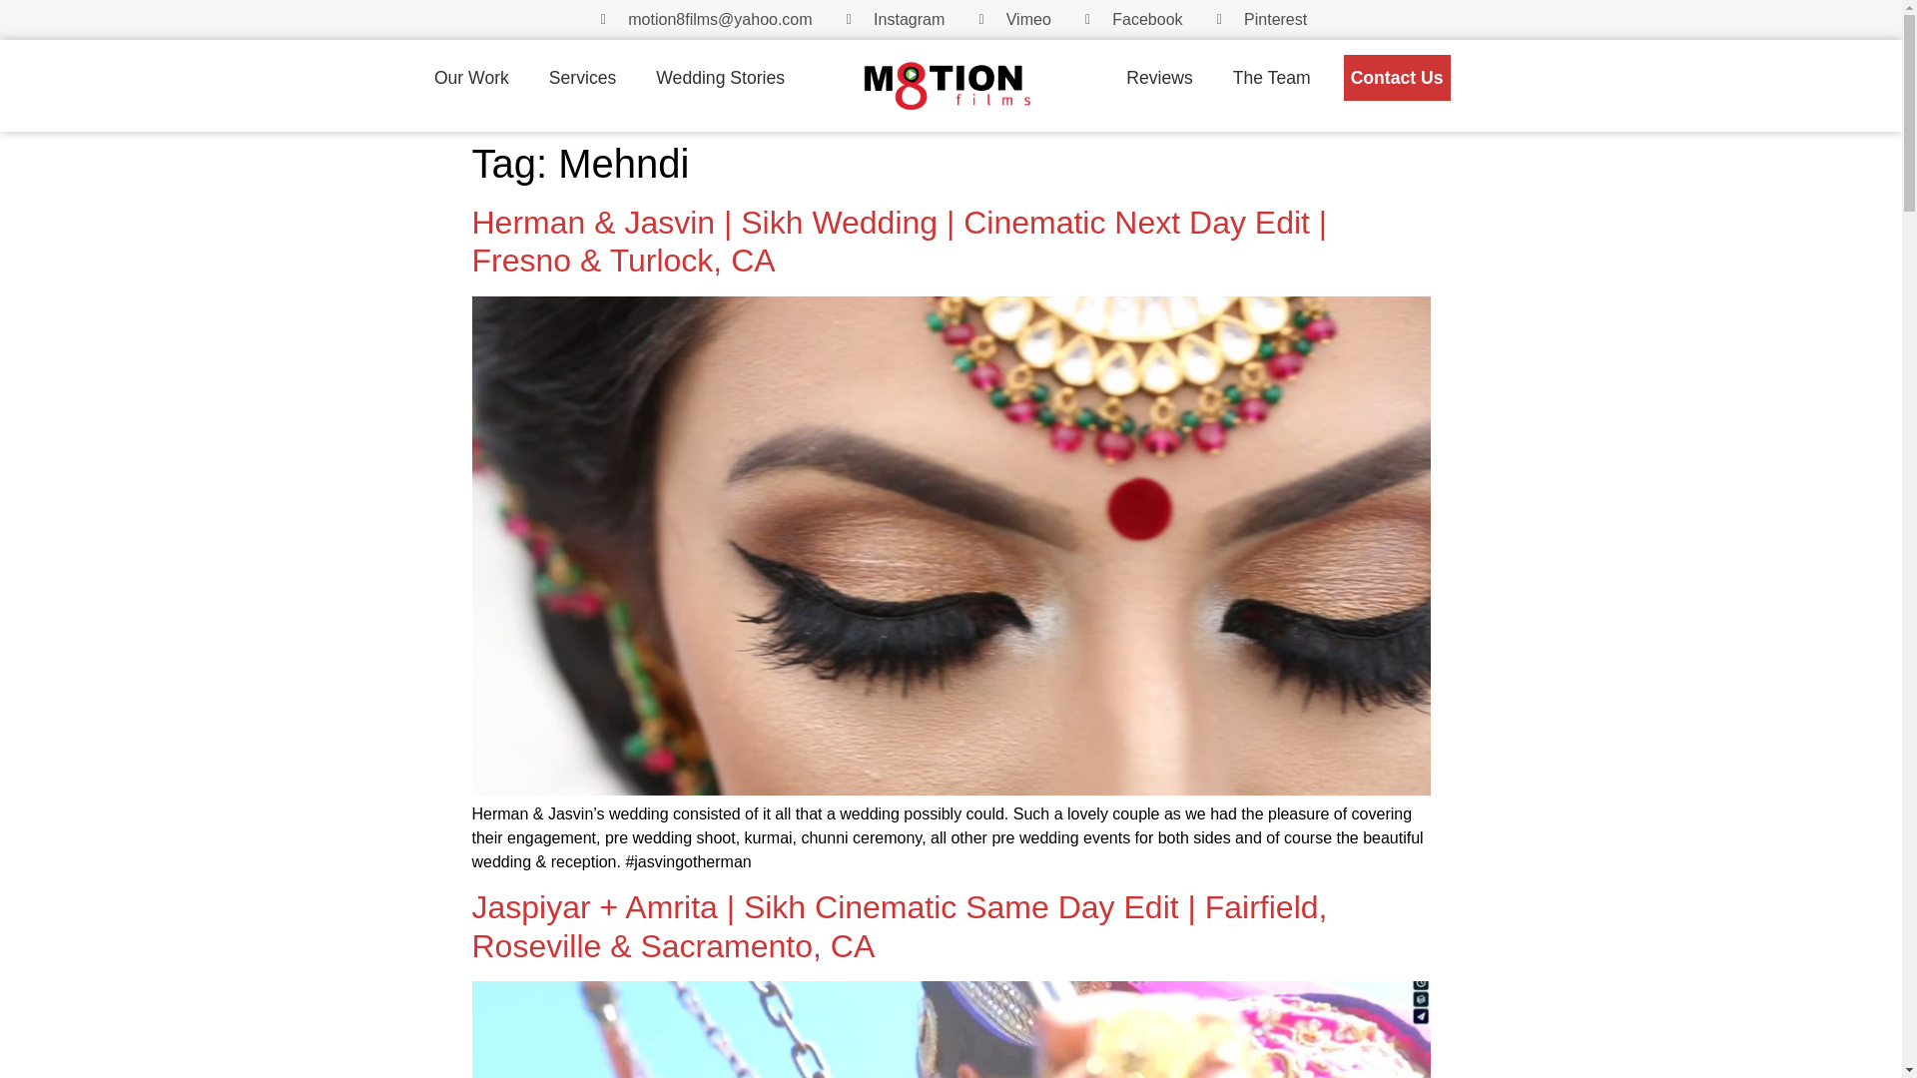 This screenshot has height=1078, width=1917. What do you see at coordinates (471, 78) in the screenshot?
I see `Our Work` at bounding box center [471, 78].